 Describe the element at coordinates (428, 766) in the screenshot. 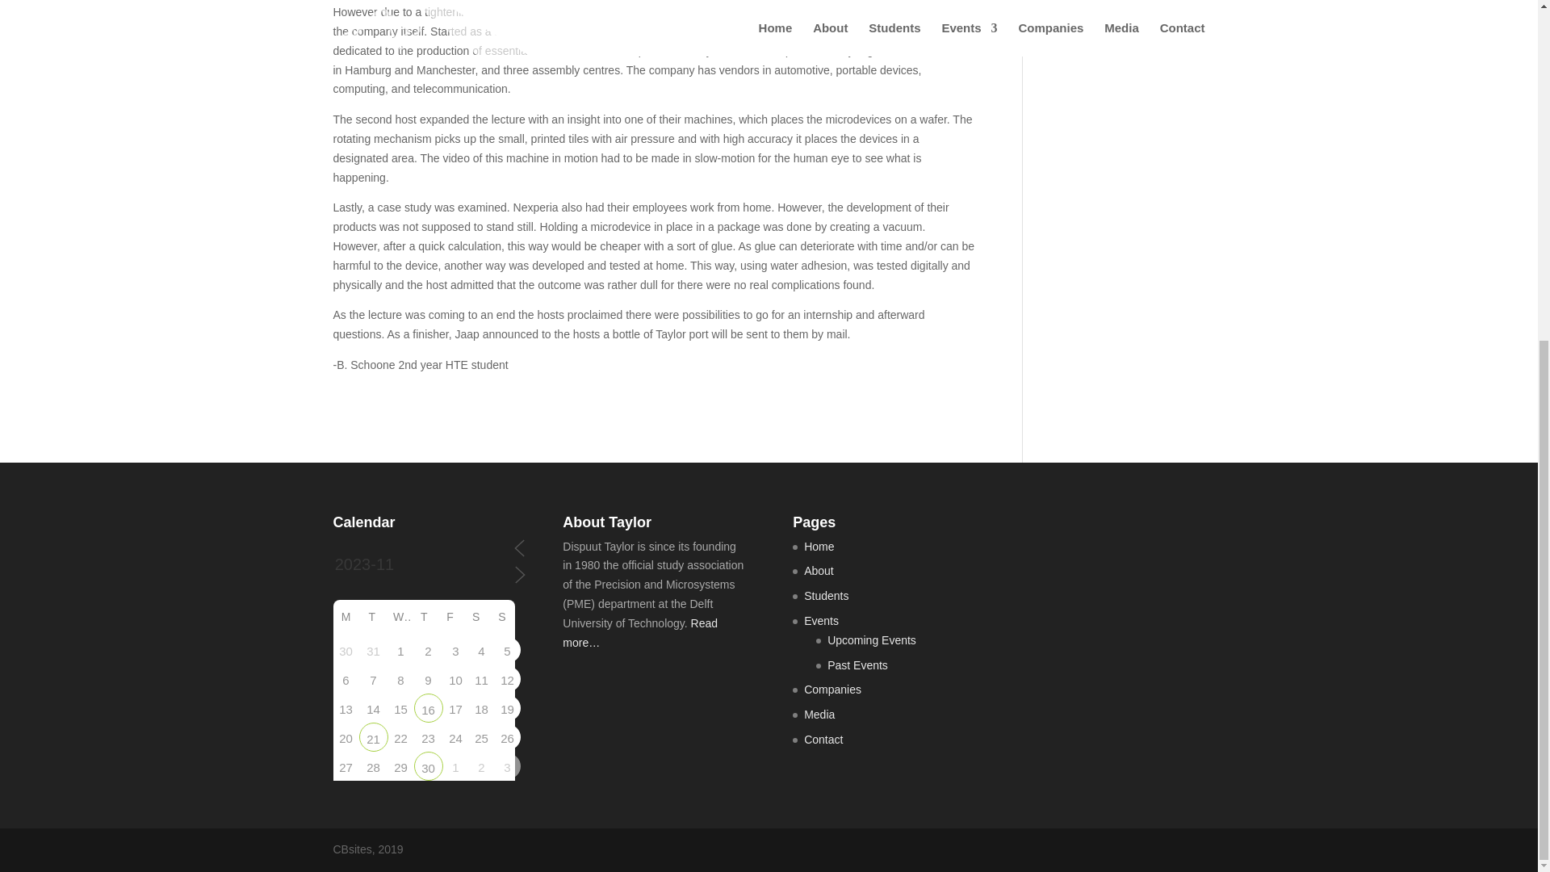

I see `PM Company Visit` at that location.